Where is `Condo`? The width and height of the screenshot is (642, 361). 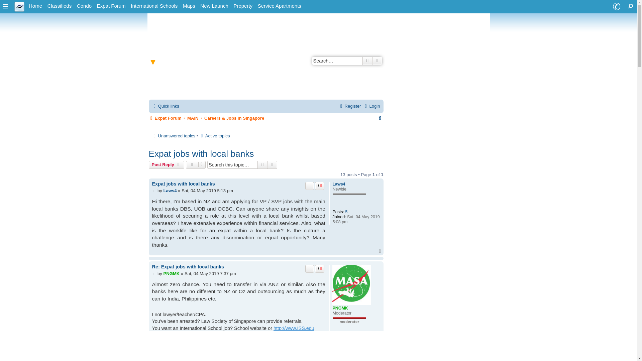
Condo is located at coordinates (84, 6).